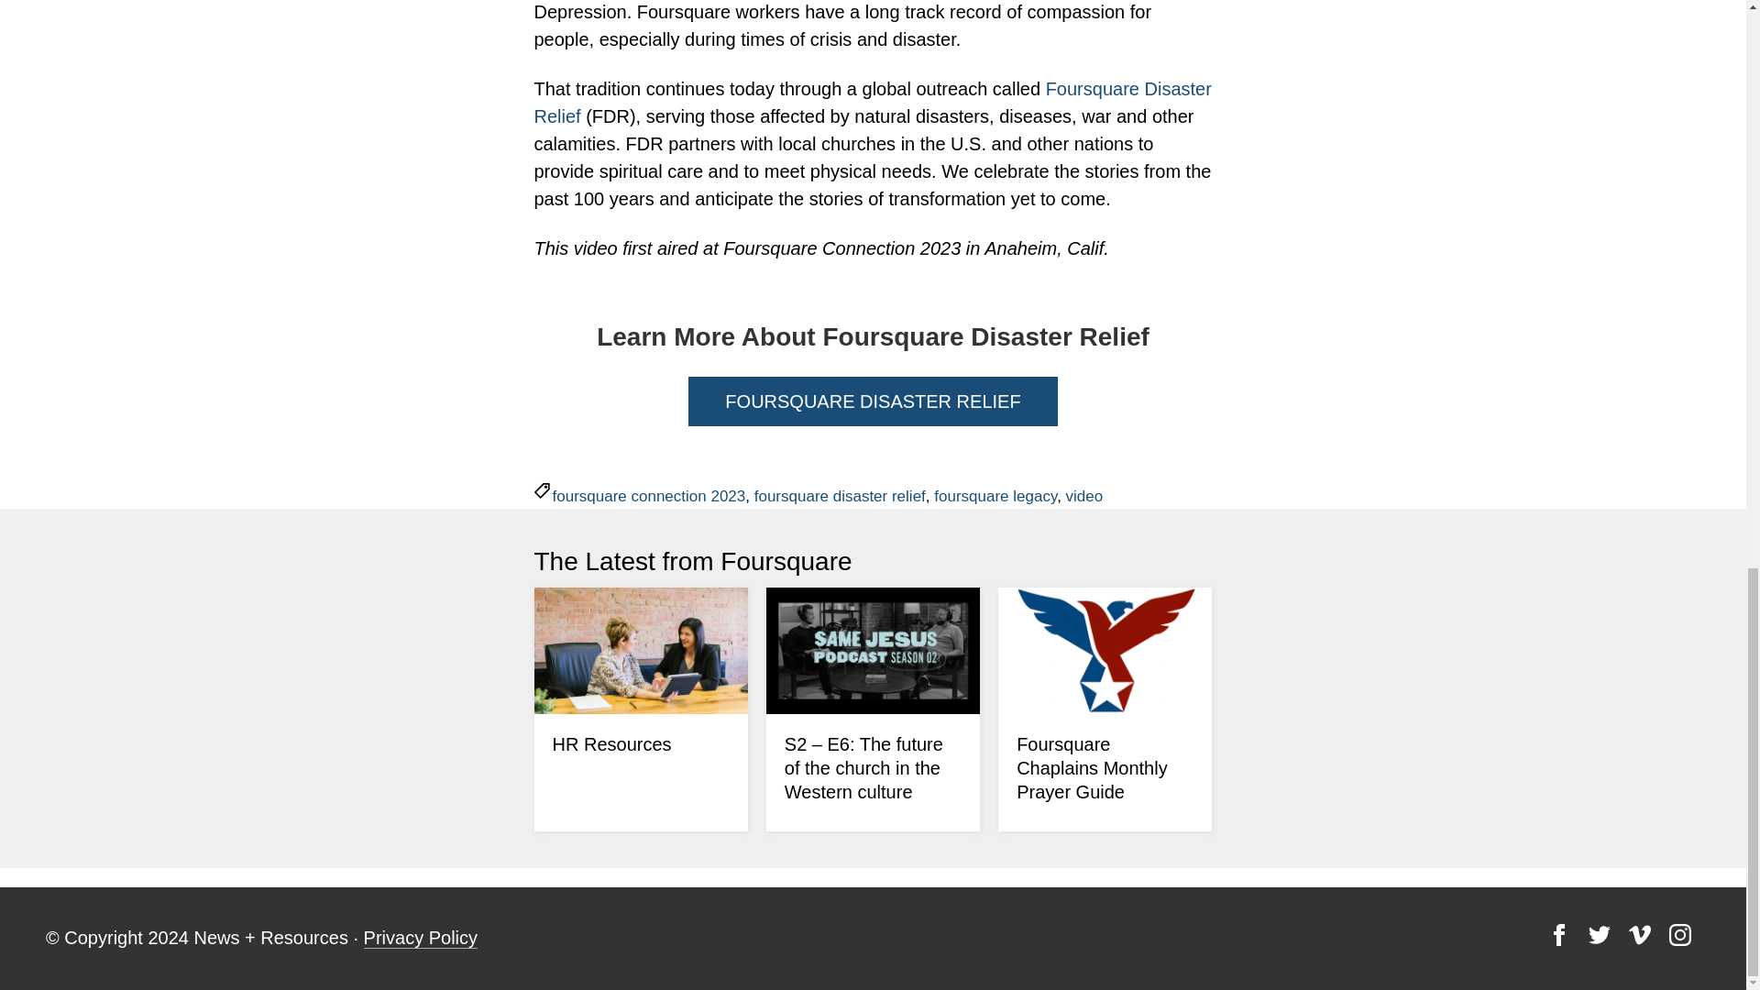 The image size is (1760, 990). What do you see at coordinates (873, 401) in the screenshot?
I see `FOURSQUARE DISASTER RELIEF` at bounding box center [873, 401].